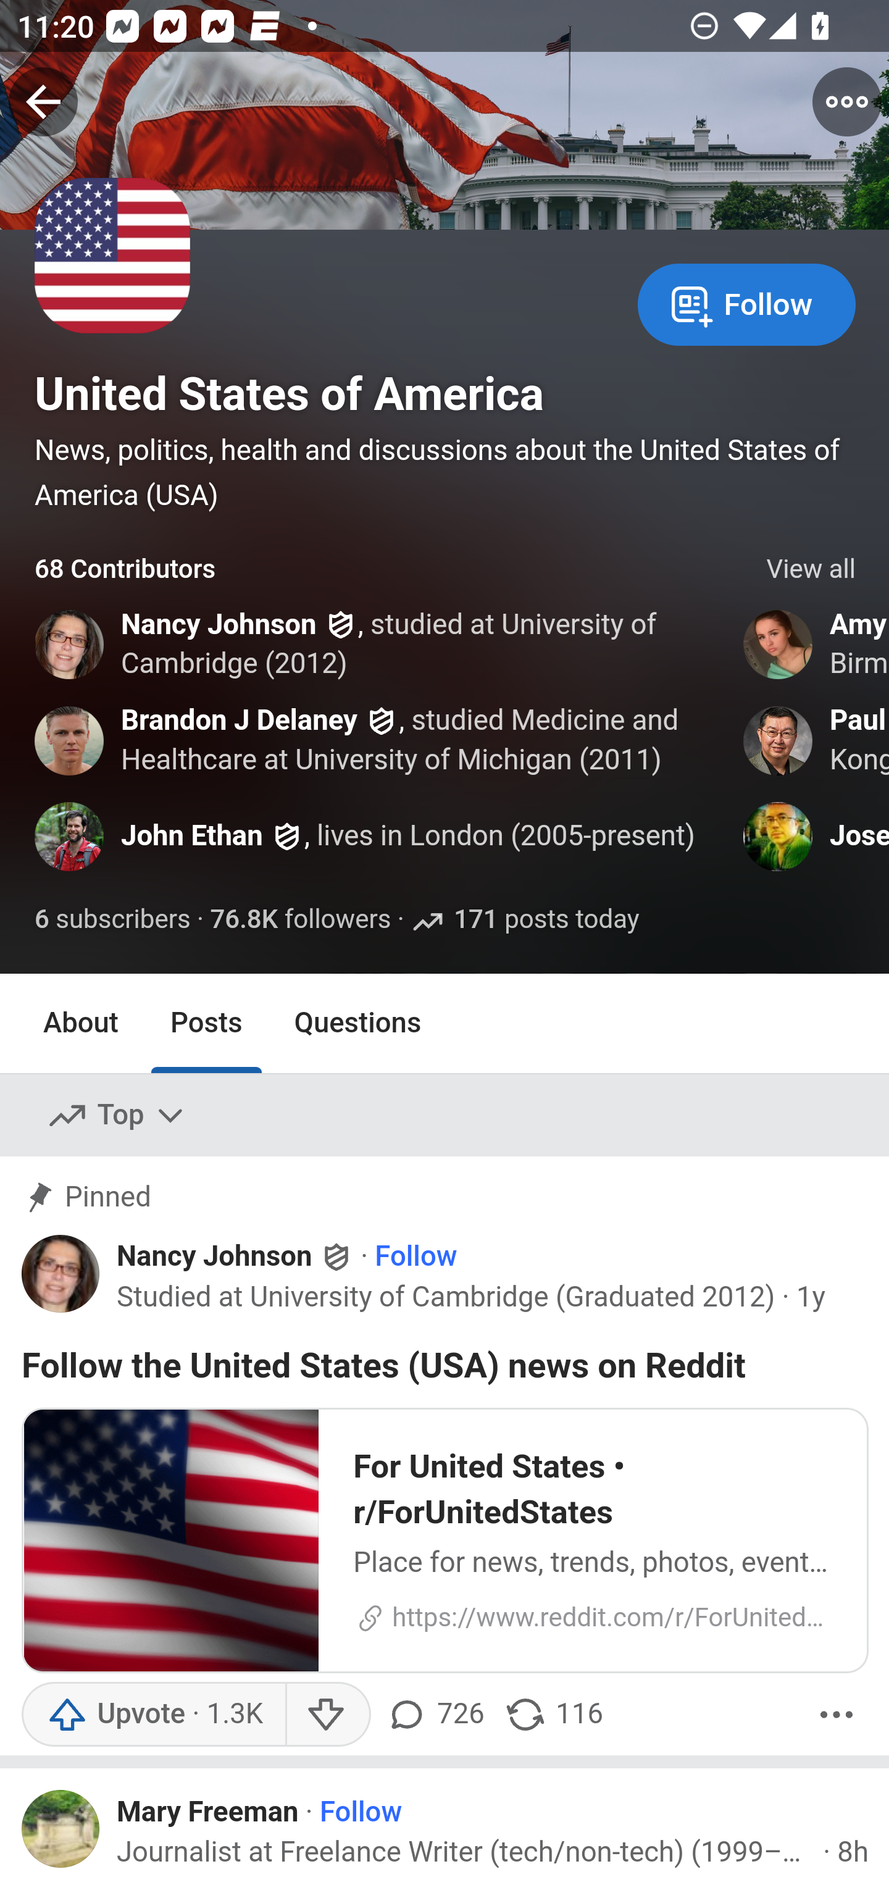  What do you see at coordinates (358, 1022) in the screenshot?
I see `Questions` at bounding box center [358, 1022].